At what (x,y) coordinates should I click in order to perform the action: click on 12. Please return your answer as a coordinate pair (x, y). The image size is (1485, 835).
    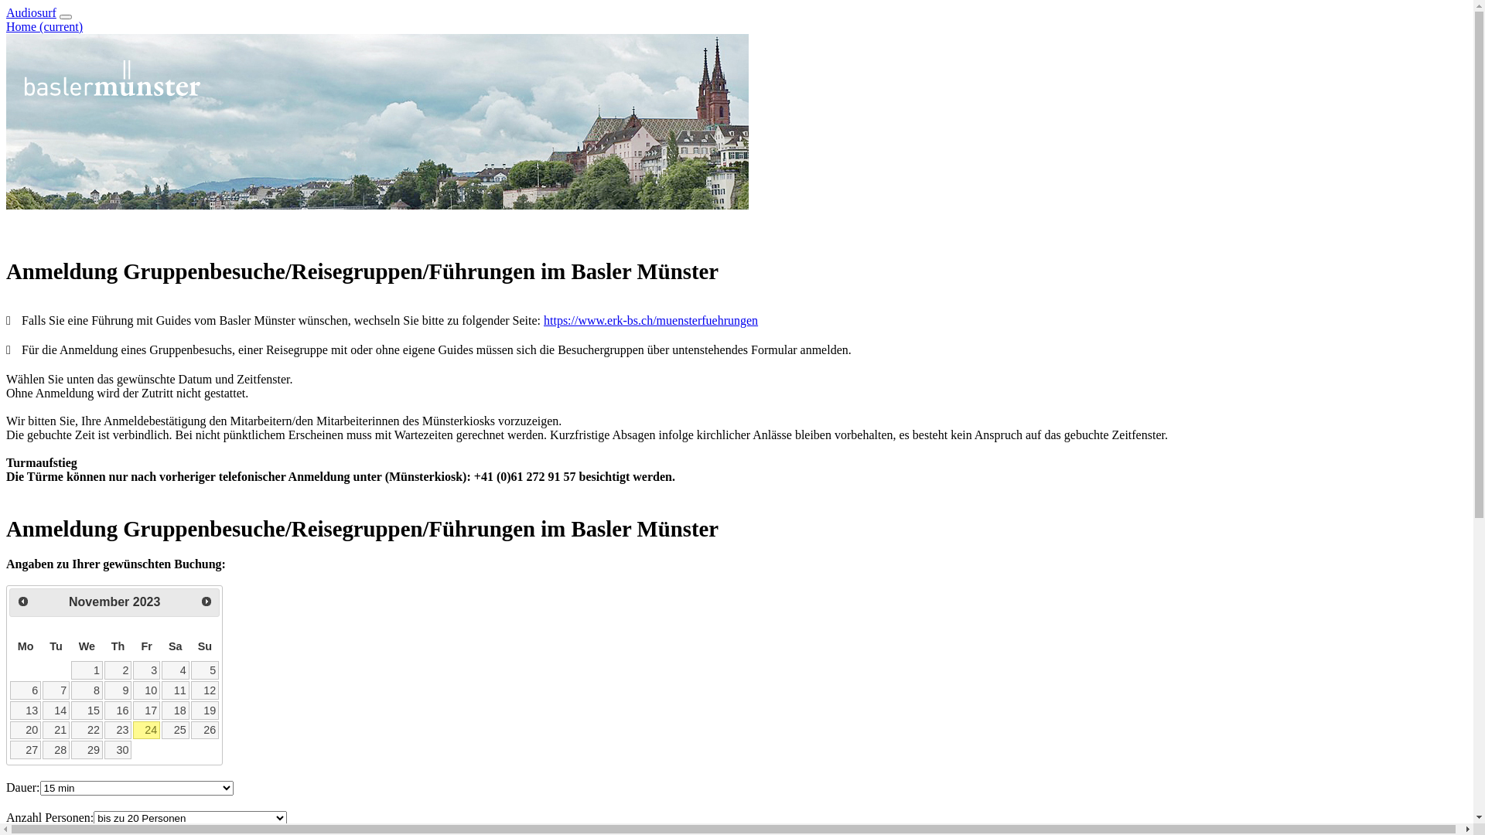
    Looking at the image, I should click on (205, 690).